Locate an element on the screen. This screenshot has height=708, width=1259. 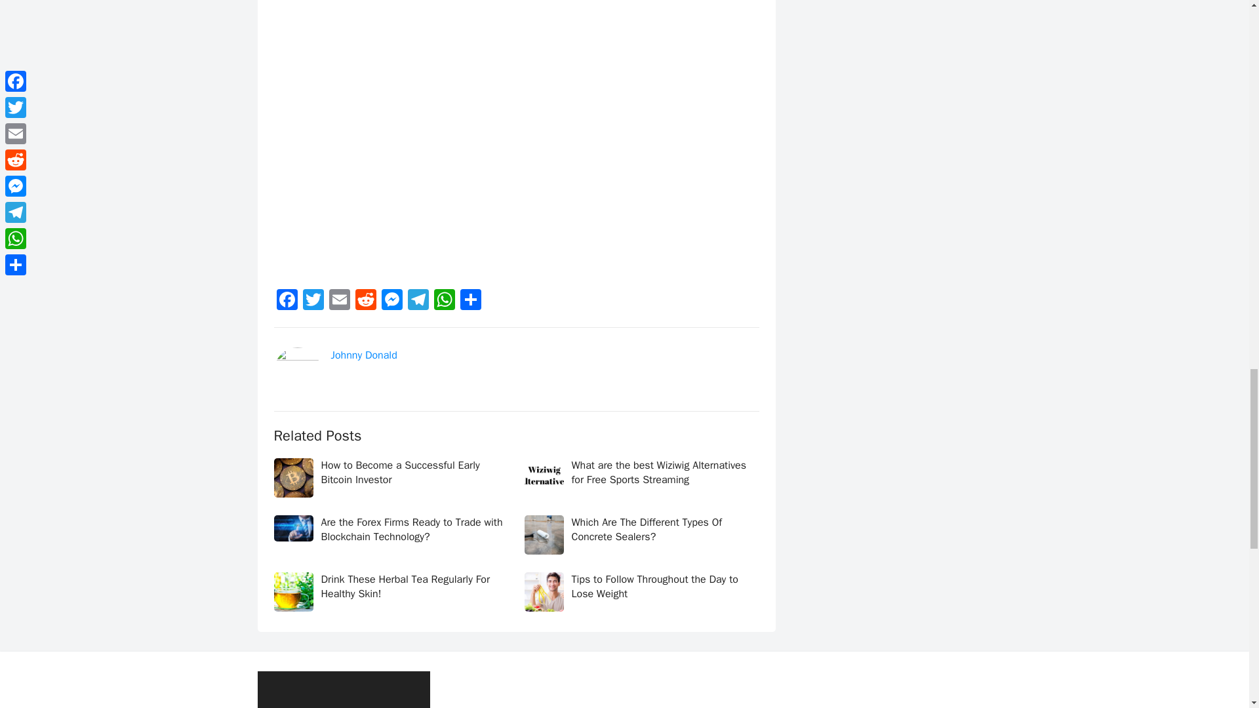
Email is located at coordinates (339, 302).